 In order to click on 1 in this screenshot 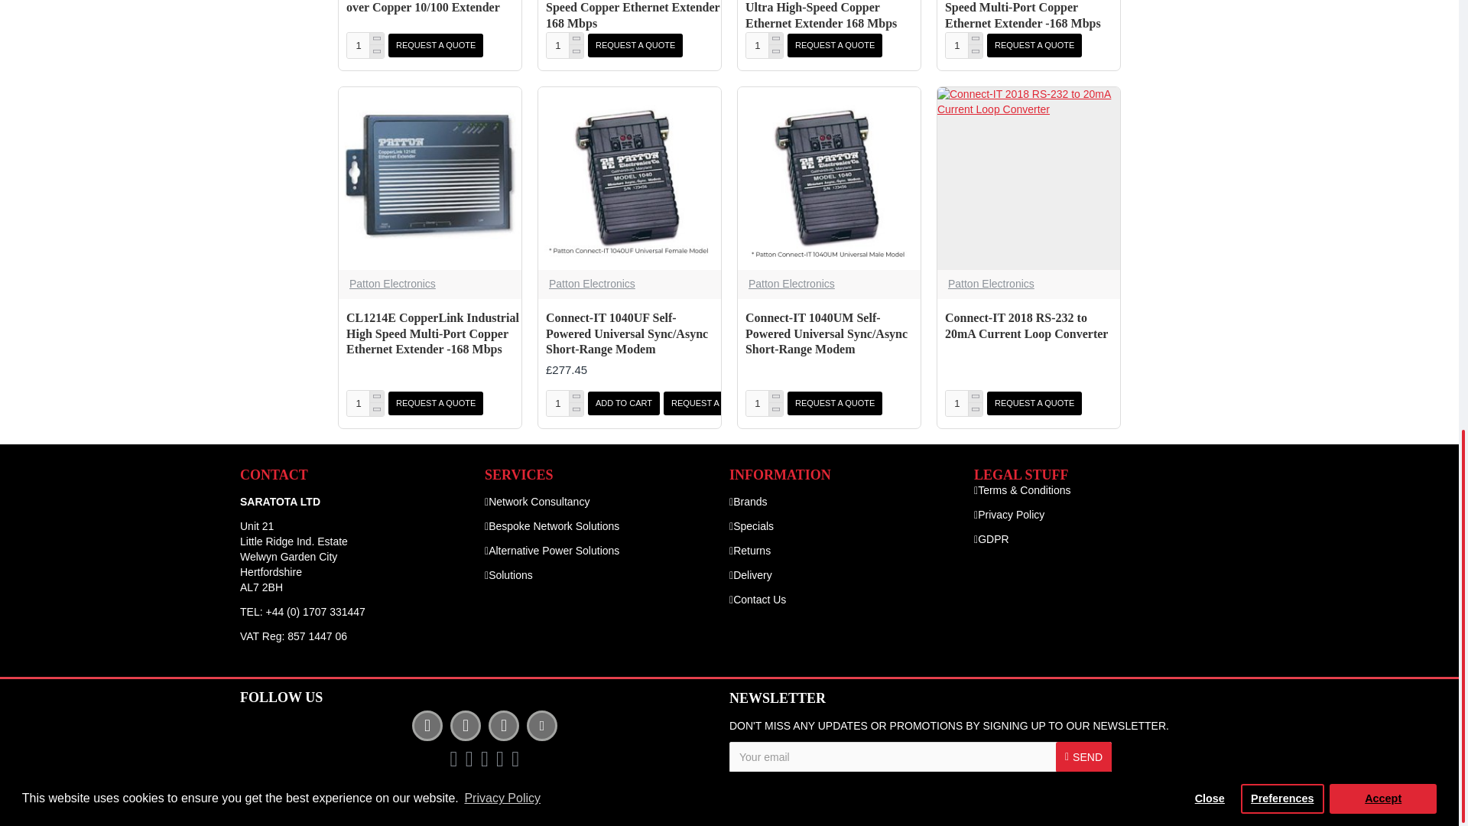, I will do `click(365, 403)`.